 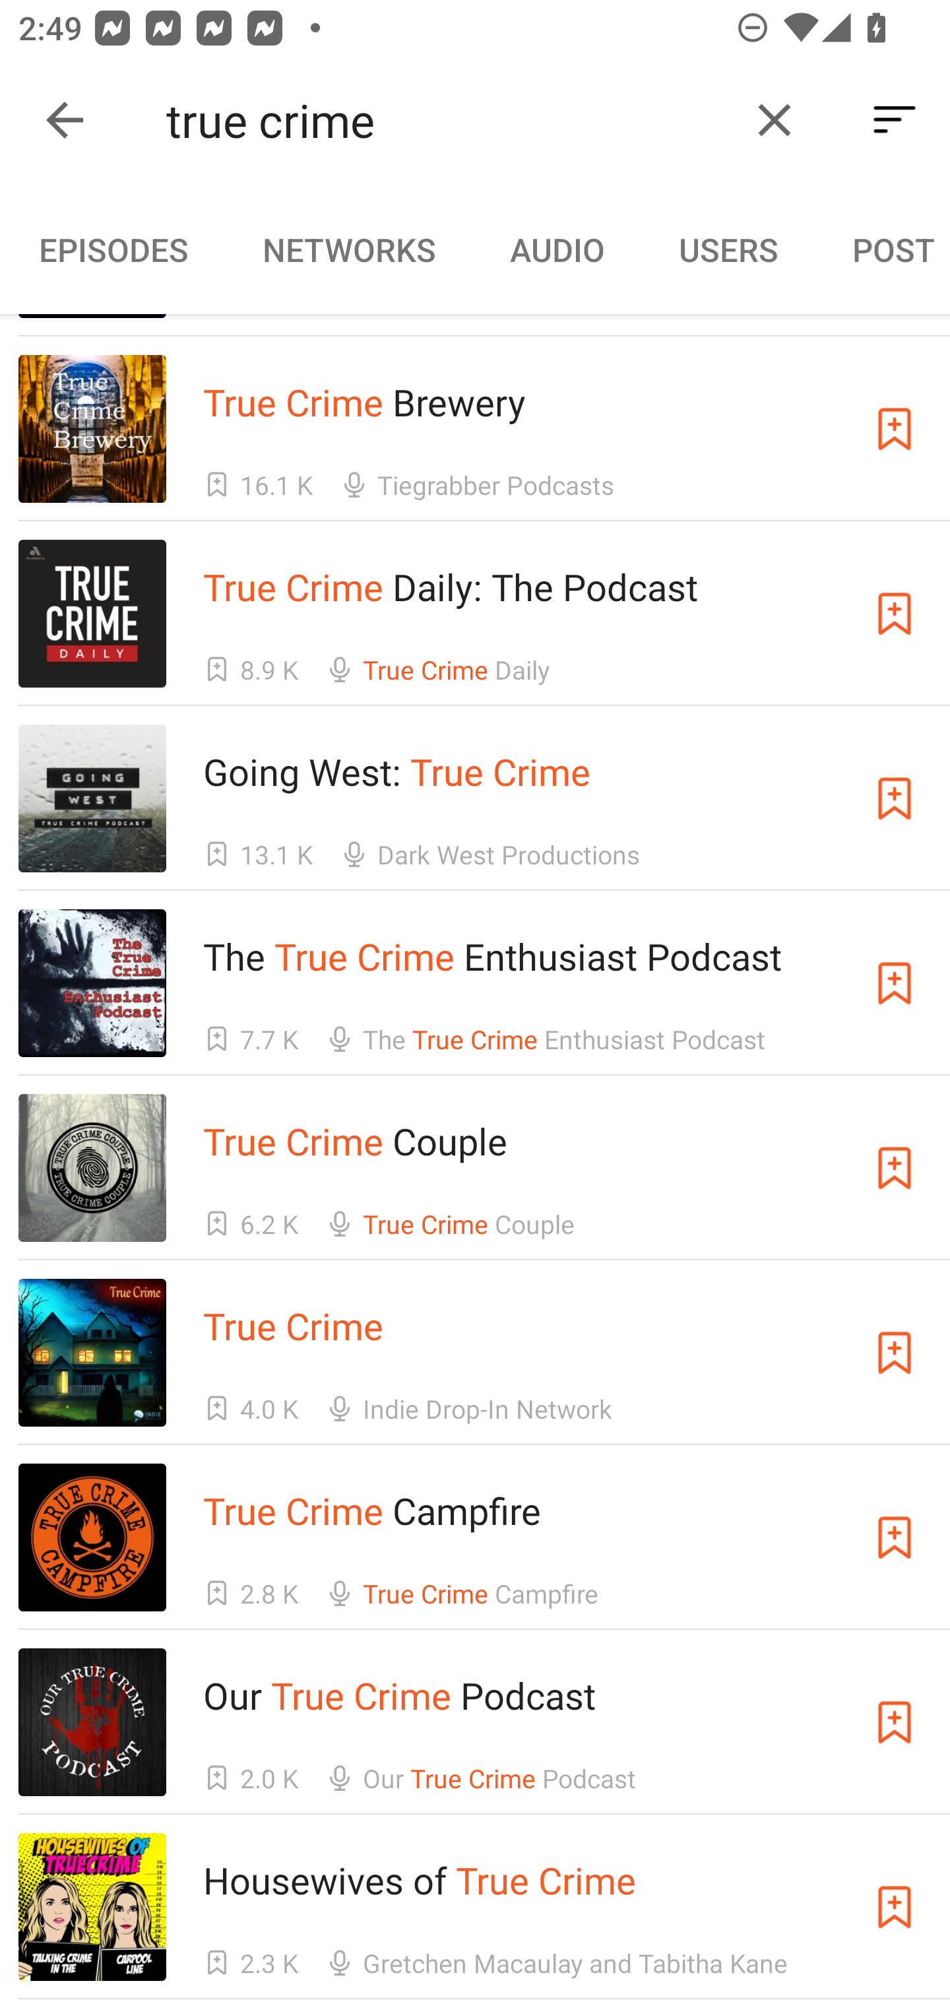 What do you see at coordinates (348, 249) in the screenshot?
I see `NETWORKS` at bounding box center [348, 249].